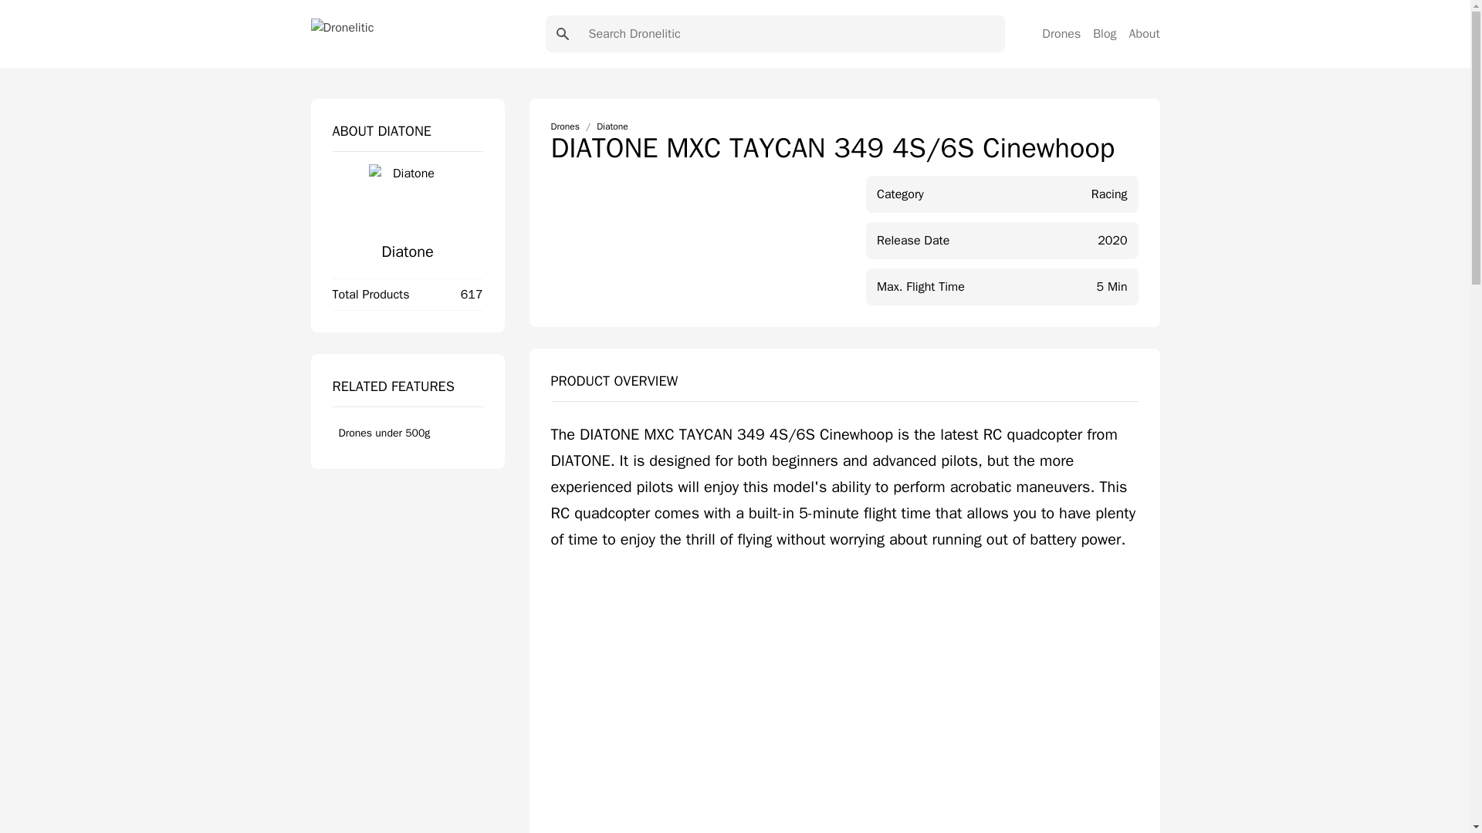 The image size is (1482, 833). I want to click on Drones, so click(565, 126).